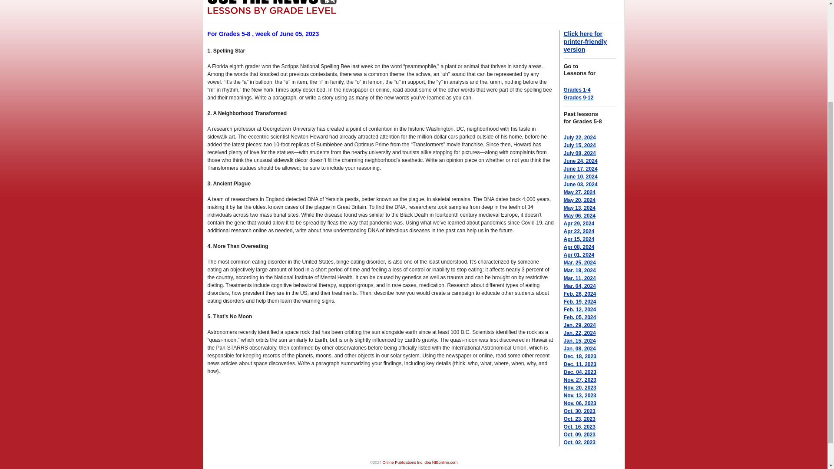 The height and width of the screenshot is (469, 834). I want to click on Grades 1-4, so click(577, 89).